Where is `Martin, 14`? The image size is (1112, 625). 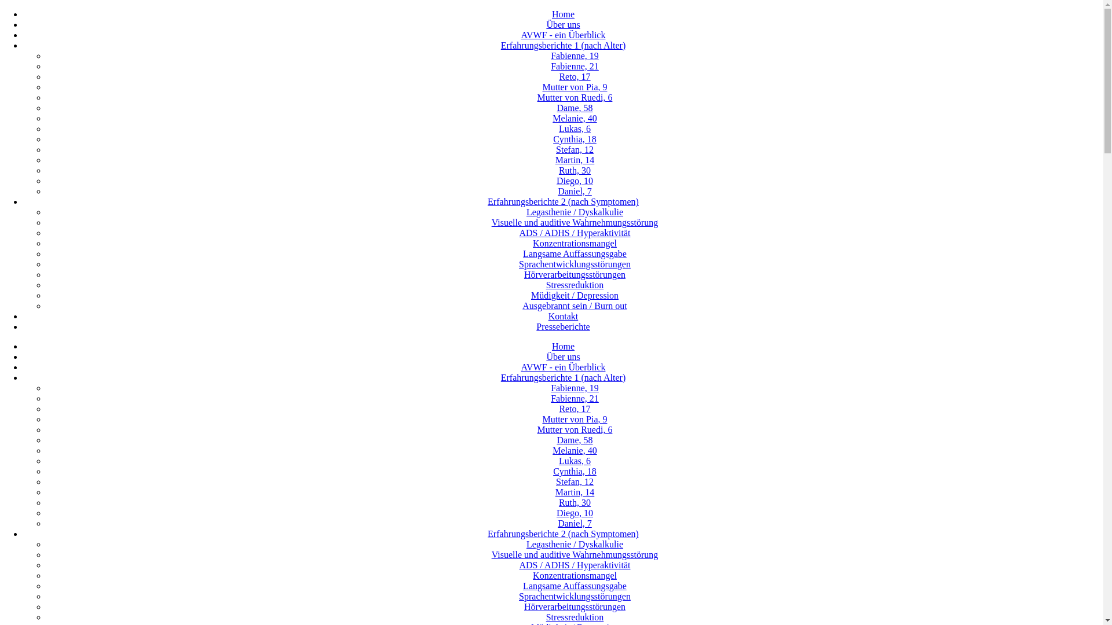
Martin, 14 is located at coordinates (575, 160).